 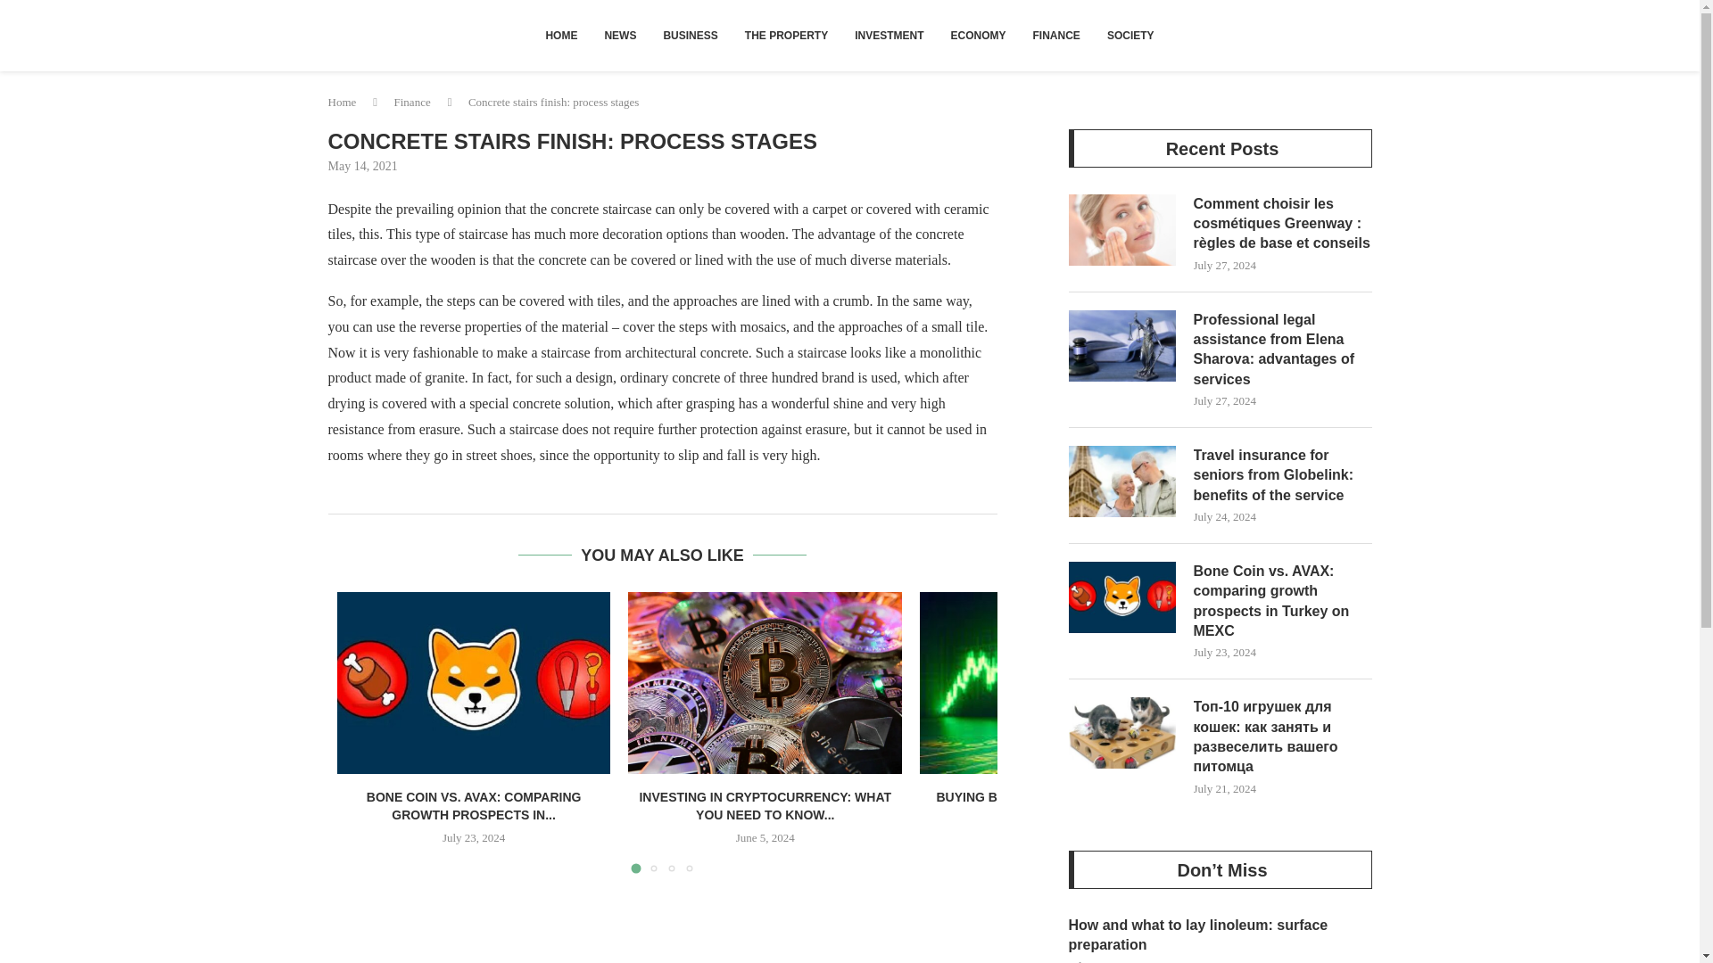 I want to click on HOME, so click(x=560, y=36).